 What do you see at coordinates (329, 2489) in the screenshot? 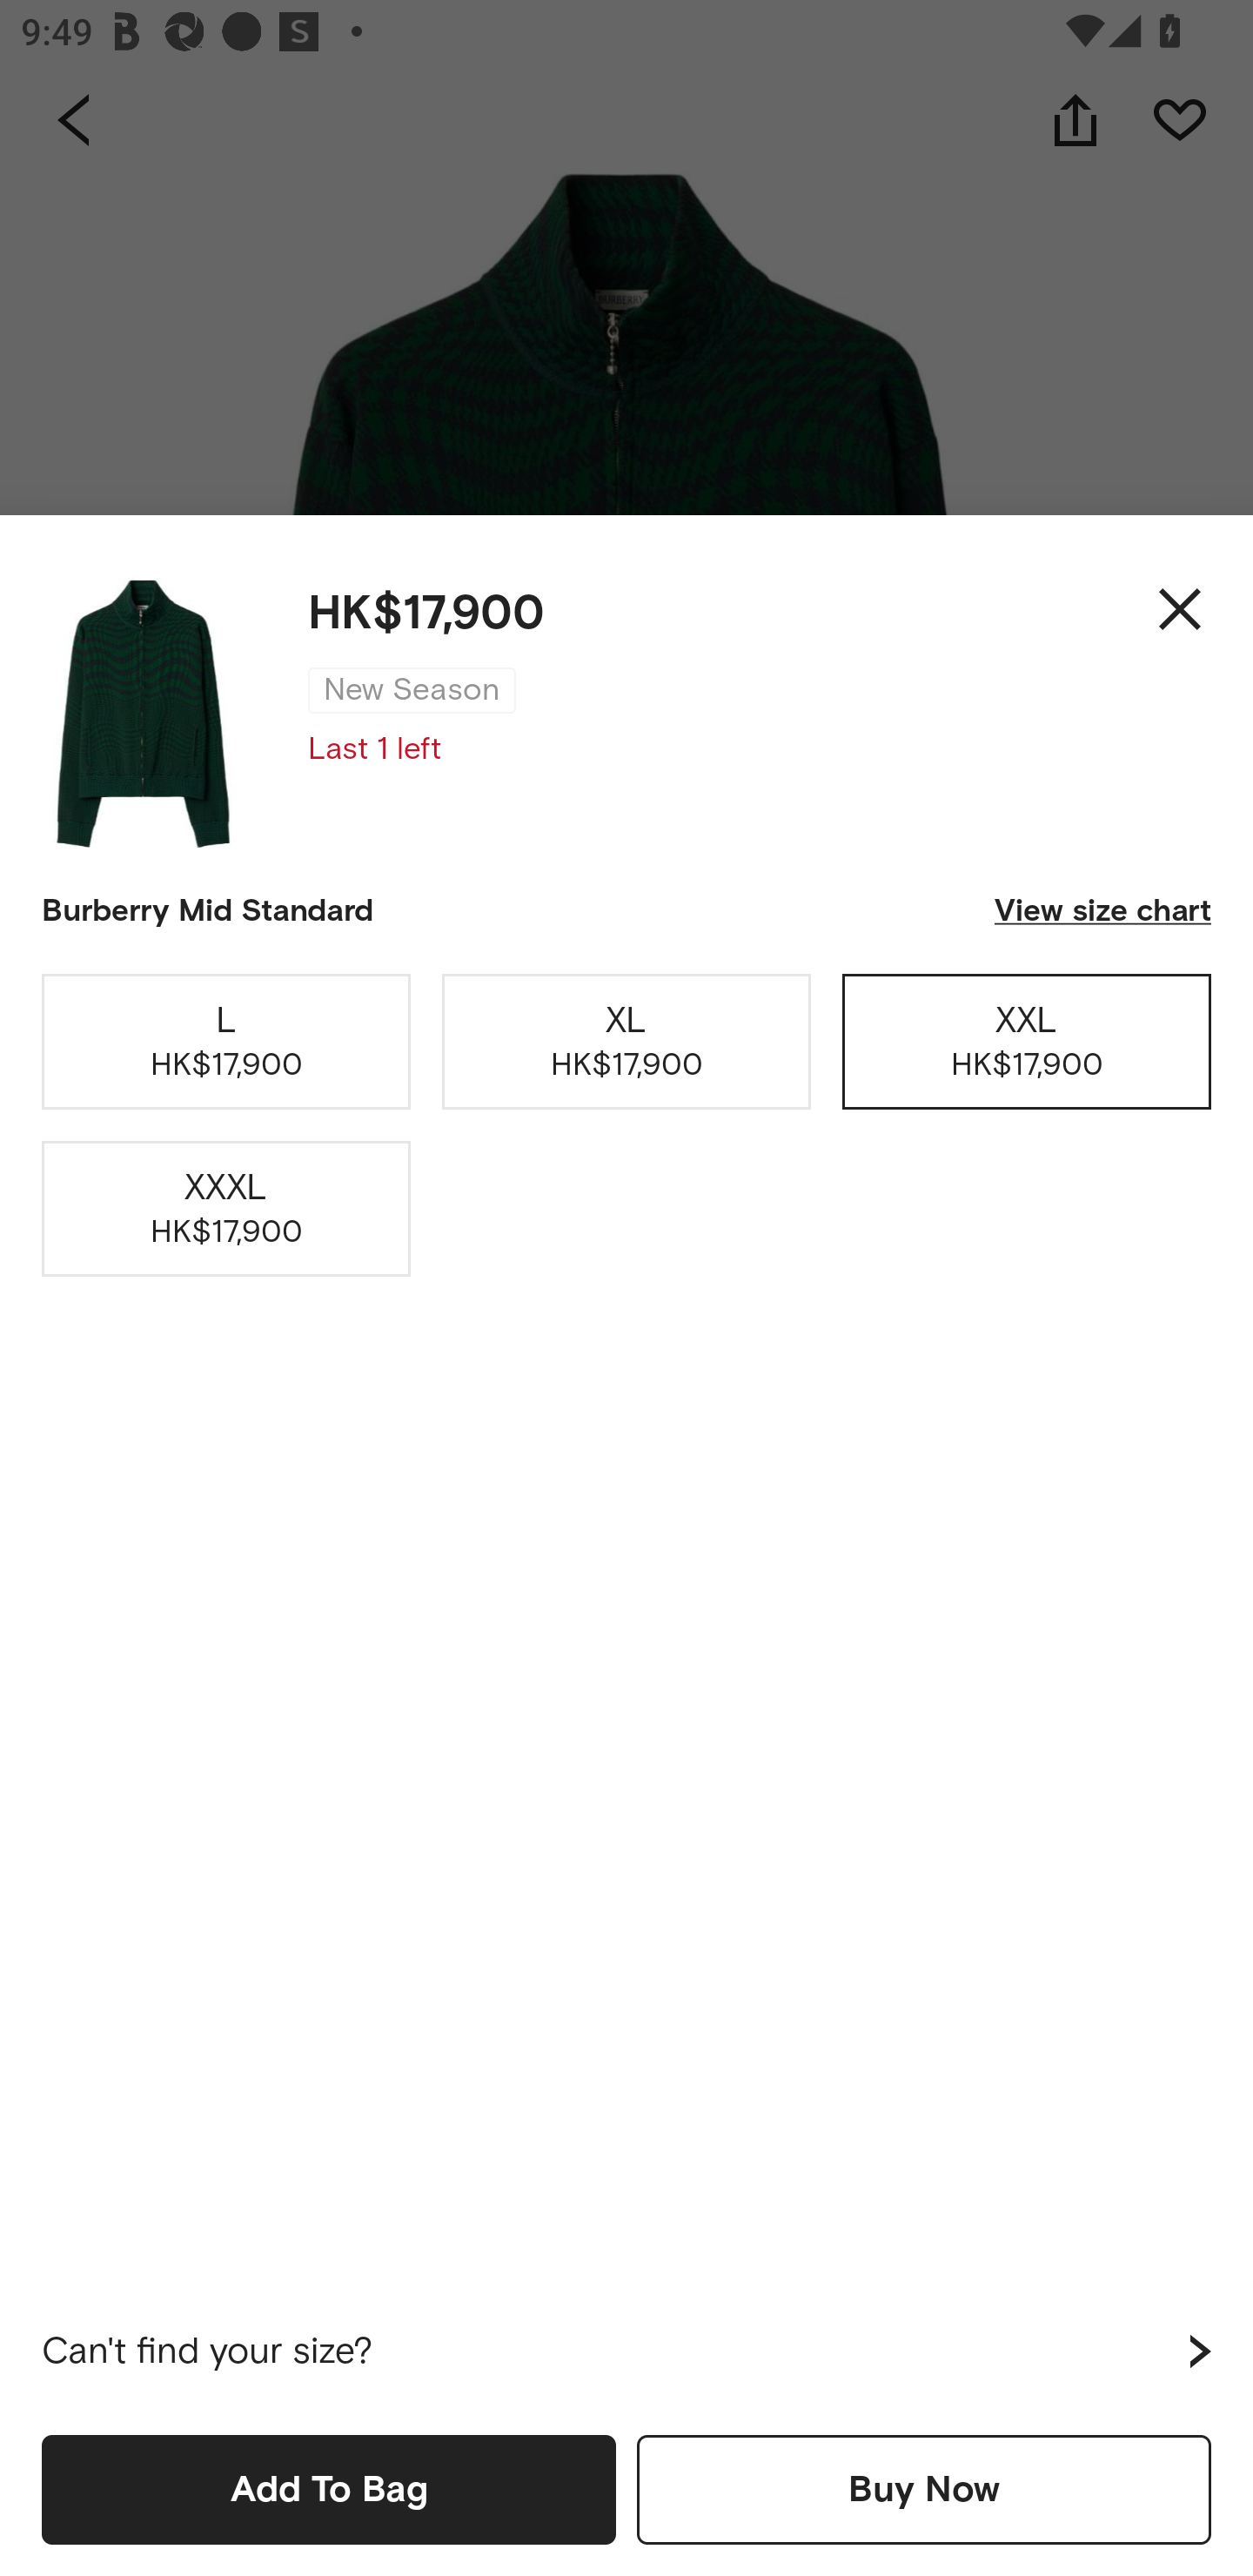
I see `Add To Bag` at bounding box center [329, 2489].